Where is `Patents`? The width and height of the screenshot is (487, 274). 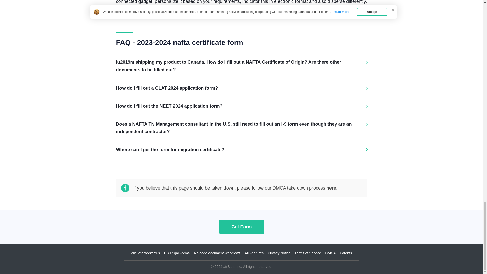
Patents is located at coordinates (346, 253).